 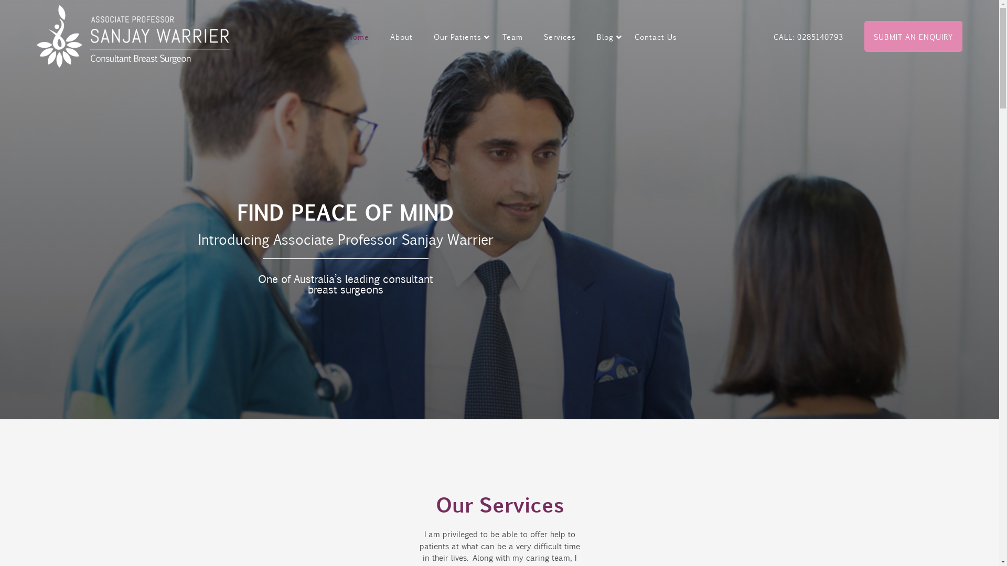 I want to click on Blog, so click(x=609, y=36).